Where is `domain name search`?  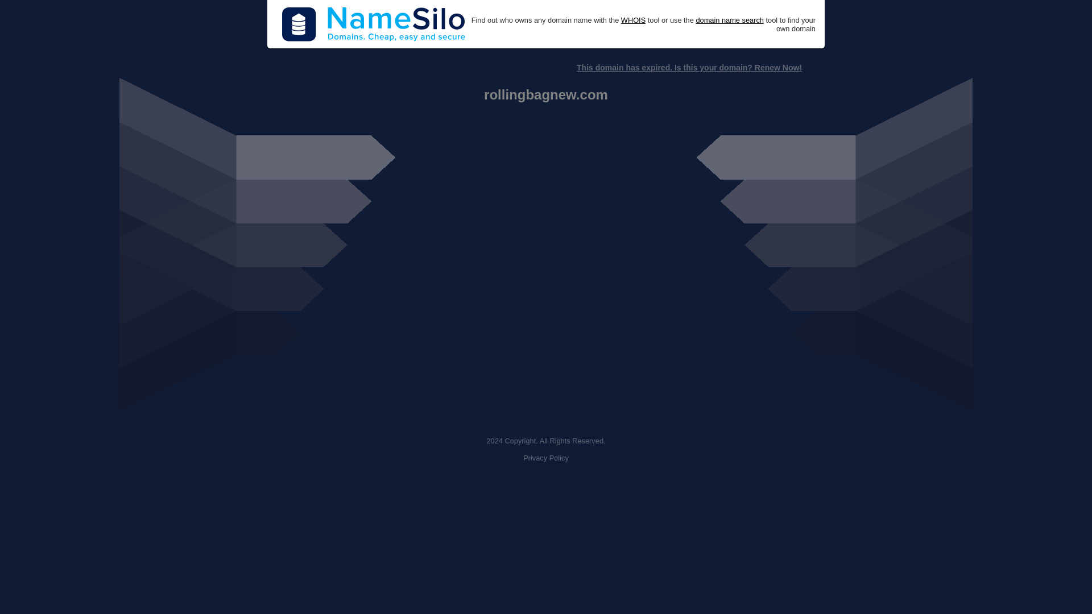 domain name search is located at coordinates (729, 20).